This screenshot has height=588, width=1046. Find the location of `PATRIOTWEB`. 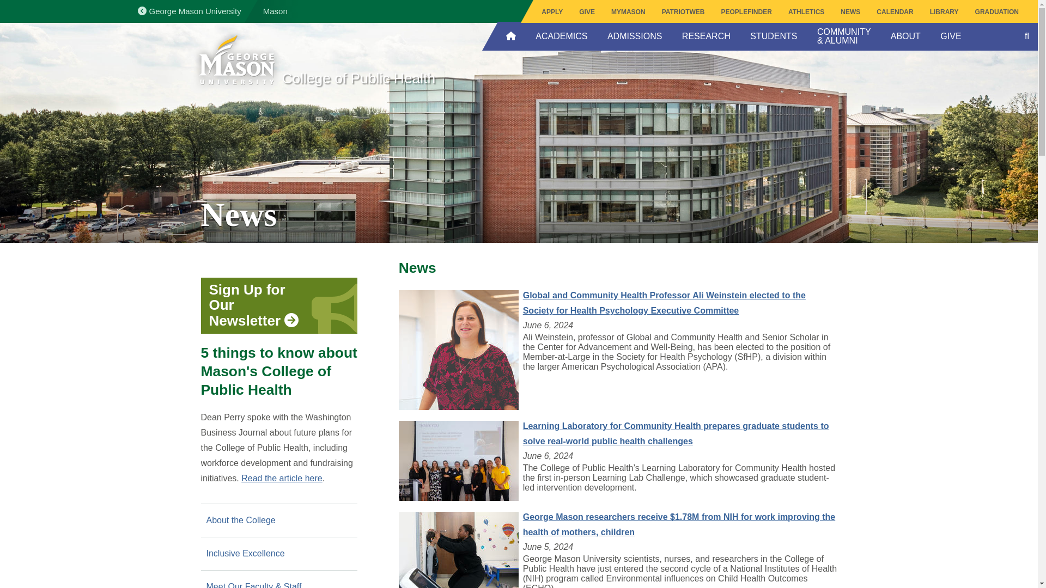

PATRIOTWEB is located at coordinates (683, 12).